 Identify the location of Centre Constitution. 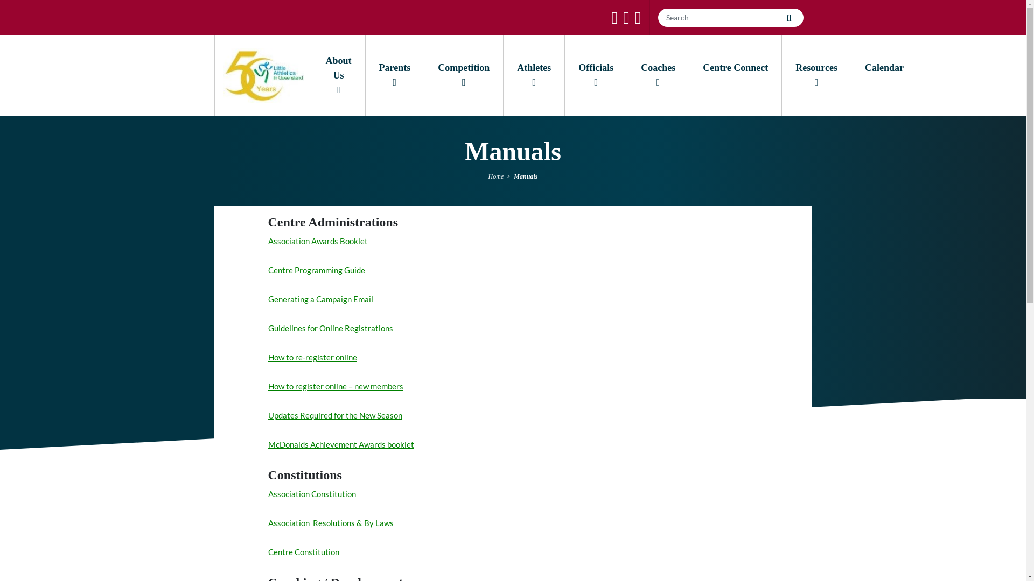
(304, 552).